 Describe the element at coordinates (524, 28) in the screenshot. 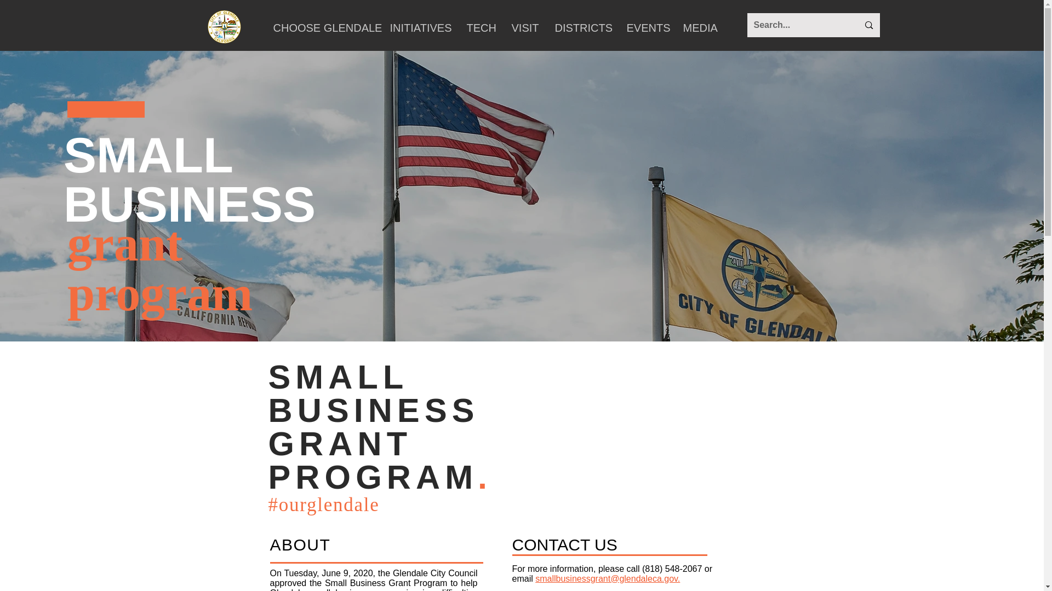

I see `VISIT` at that location.